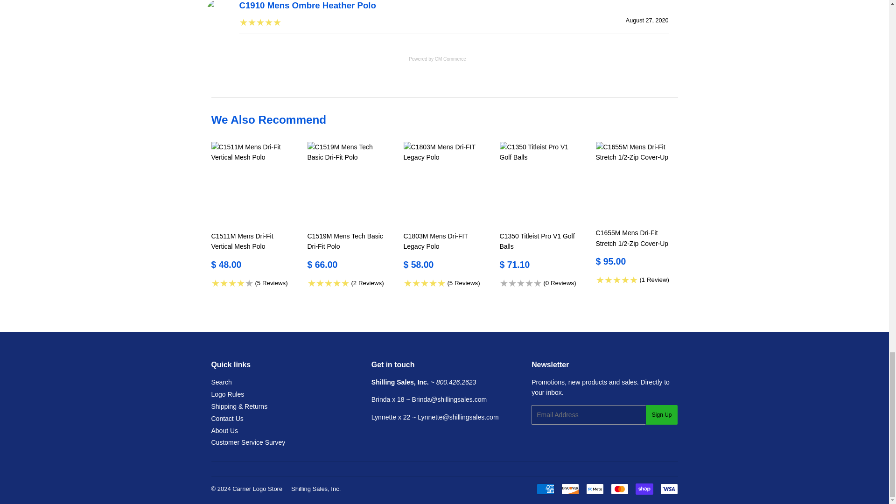 This screenshot has width=896, height=504. What do you see at coordinates (668, 489) in the screenshot?
I see `Visa` at bounding box center [668, 489].